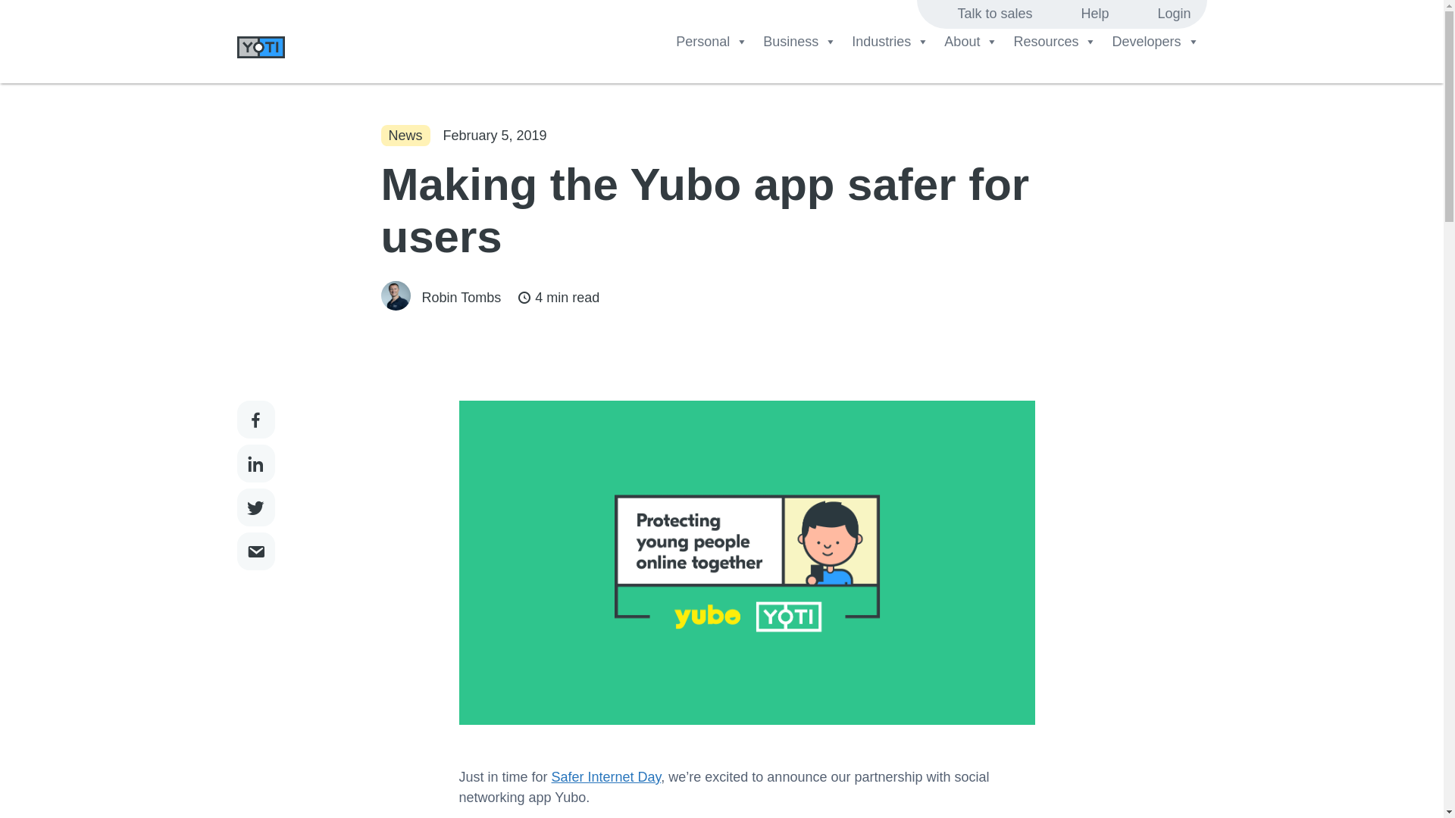 The image size is (1455, 818). I want to click on Help, so click(1094, 14).